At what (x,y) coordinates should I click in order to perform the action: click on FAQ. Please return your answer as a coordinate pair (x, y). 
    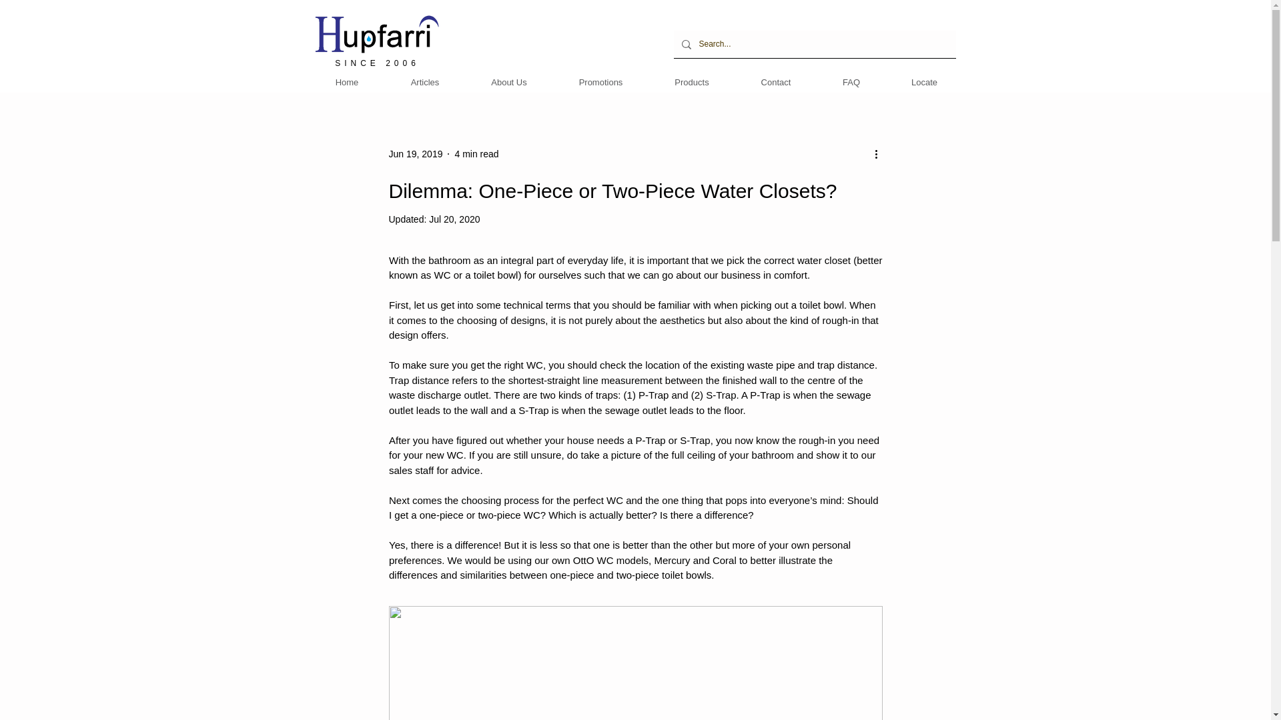
    Looking at the image, I should click on (851, 83).